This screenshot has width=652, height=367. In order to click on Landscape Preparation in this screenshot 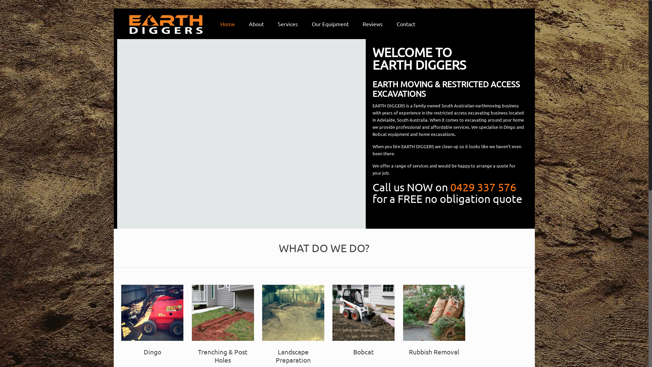, I will do `click(293, 324)`.